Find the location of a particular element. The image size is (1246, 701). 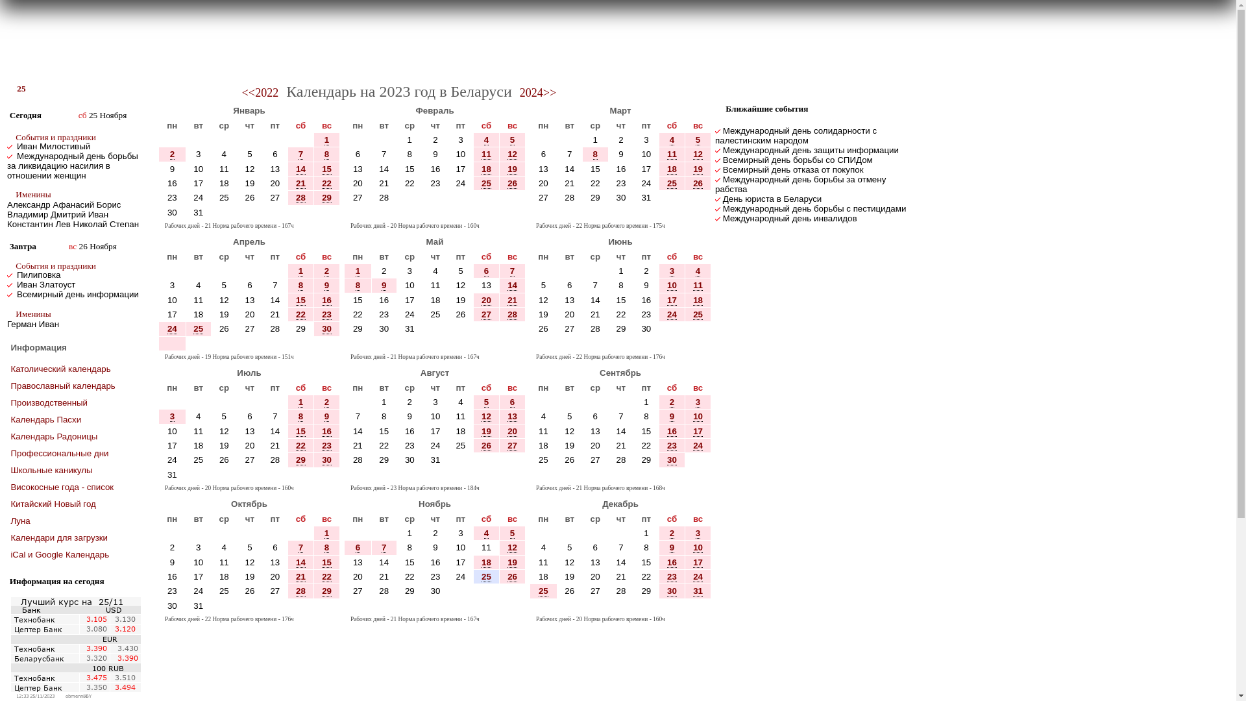

9 is located at coordinates (173, 562).